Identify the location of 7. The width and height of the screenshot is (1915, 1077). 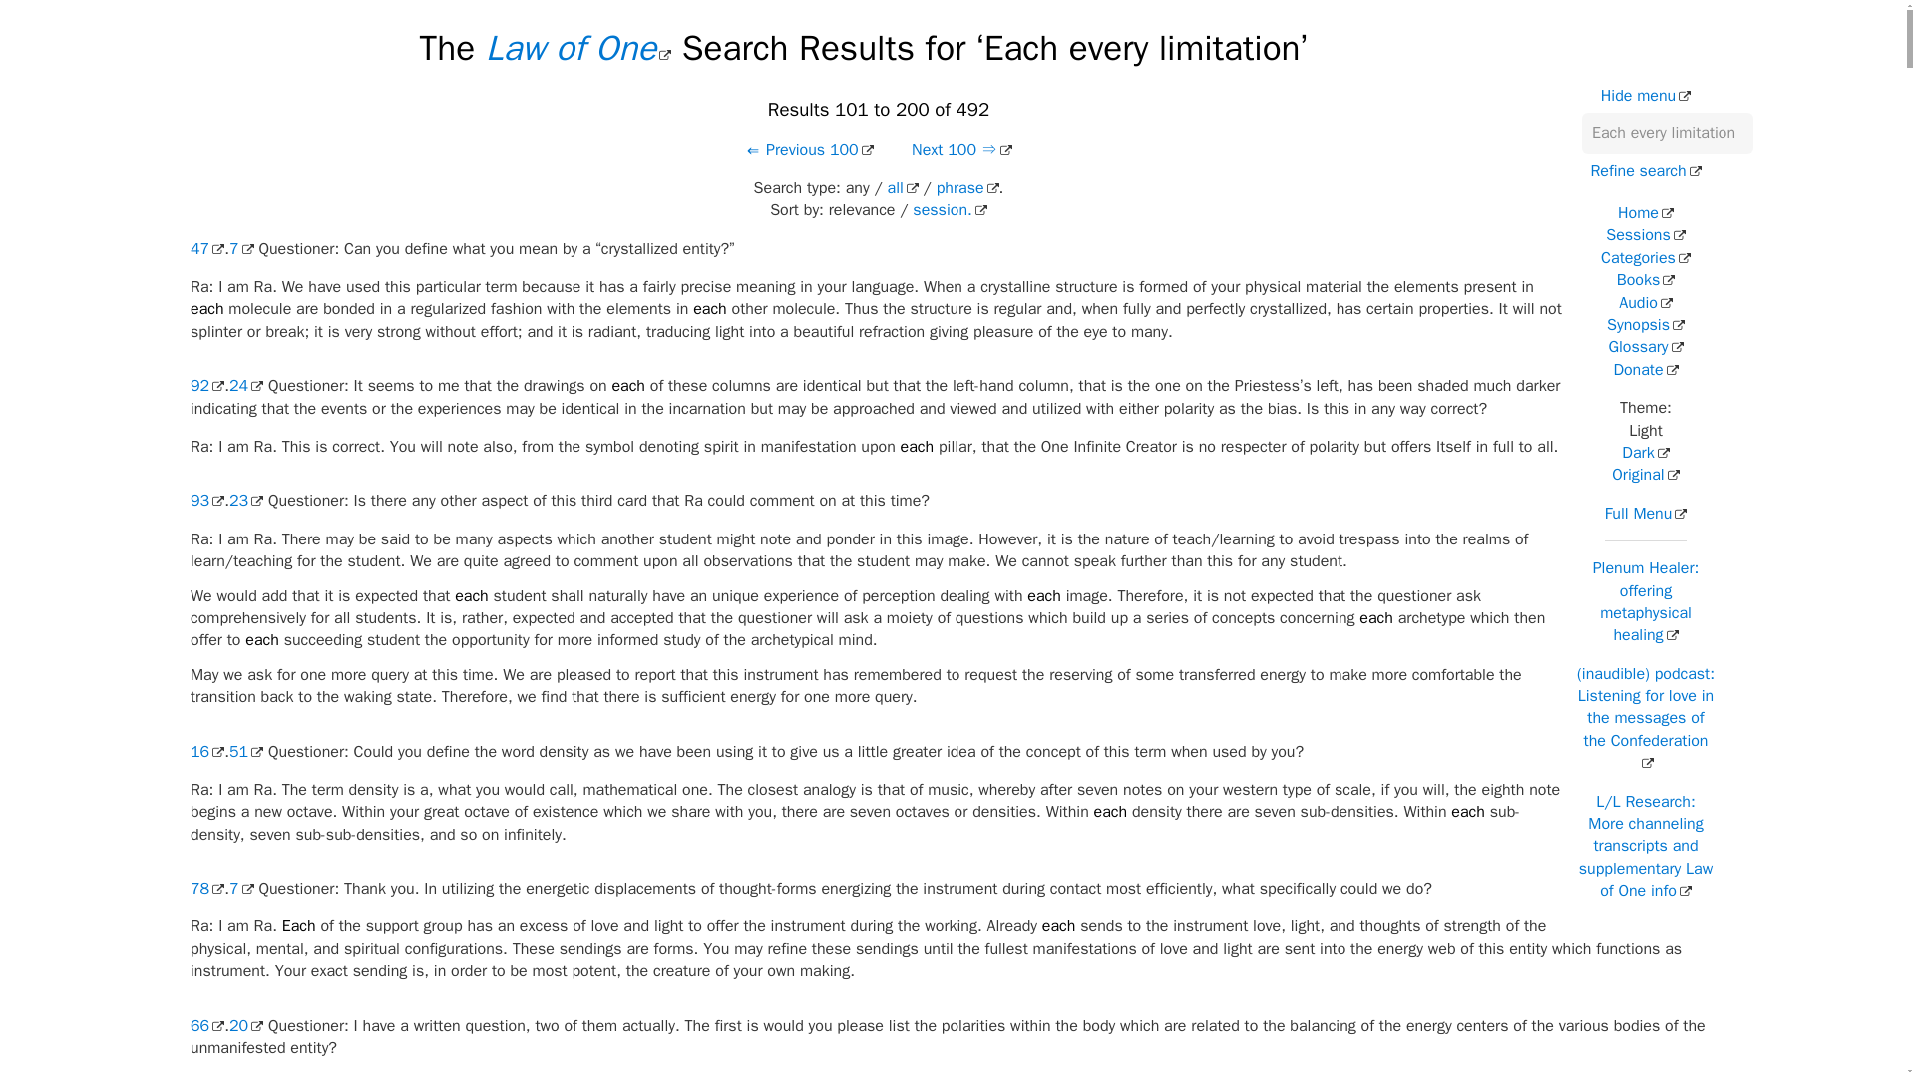
(241, 249).